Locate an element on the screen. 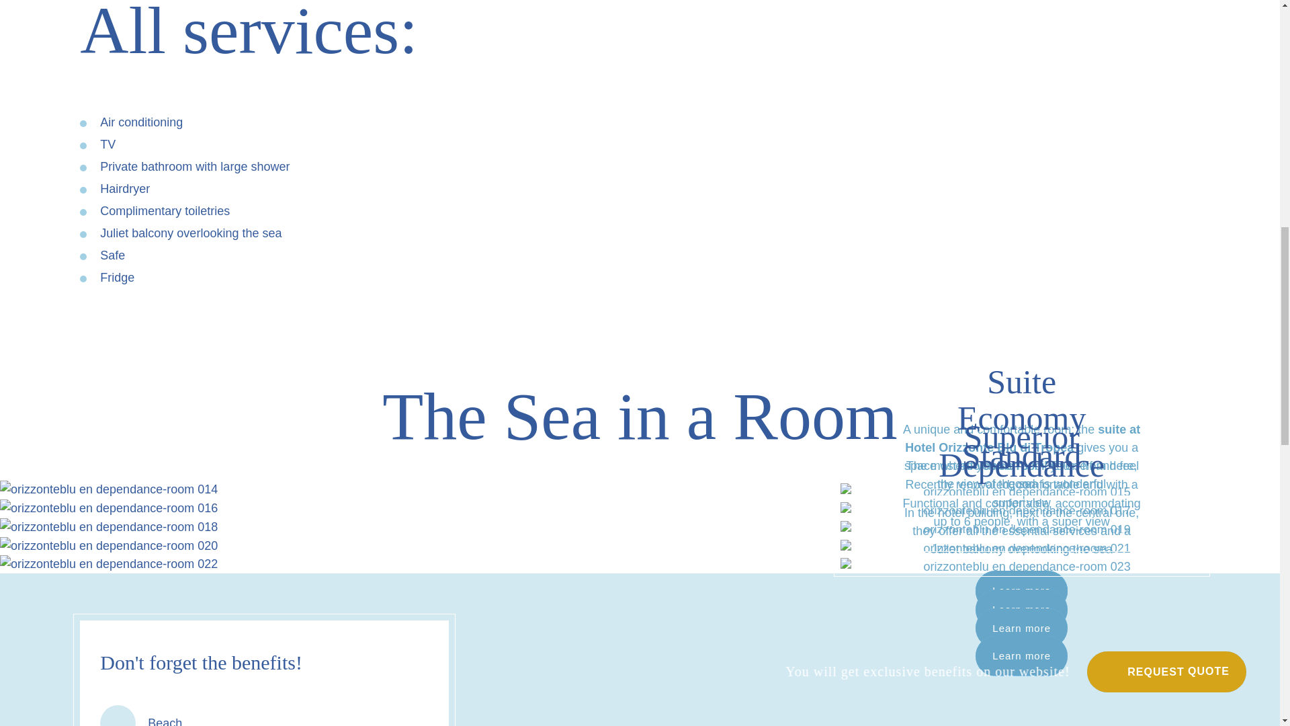 The image size is (1290, 726). Learn more is located at coordinates (1021, 656).